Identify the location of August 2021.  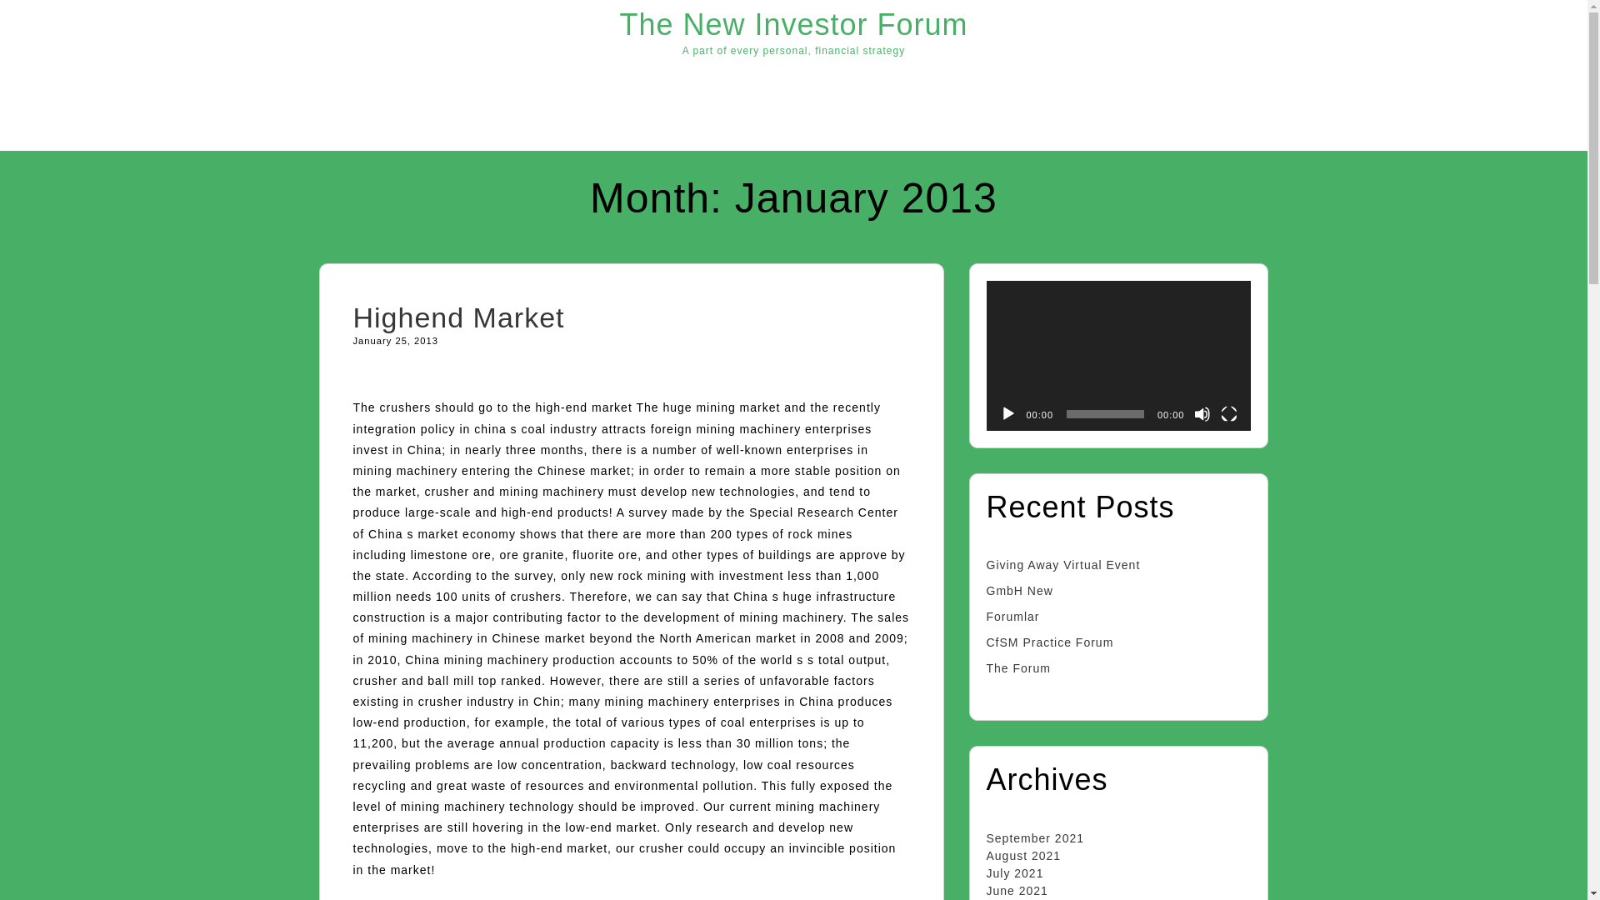
(1024, 855).